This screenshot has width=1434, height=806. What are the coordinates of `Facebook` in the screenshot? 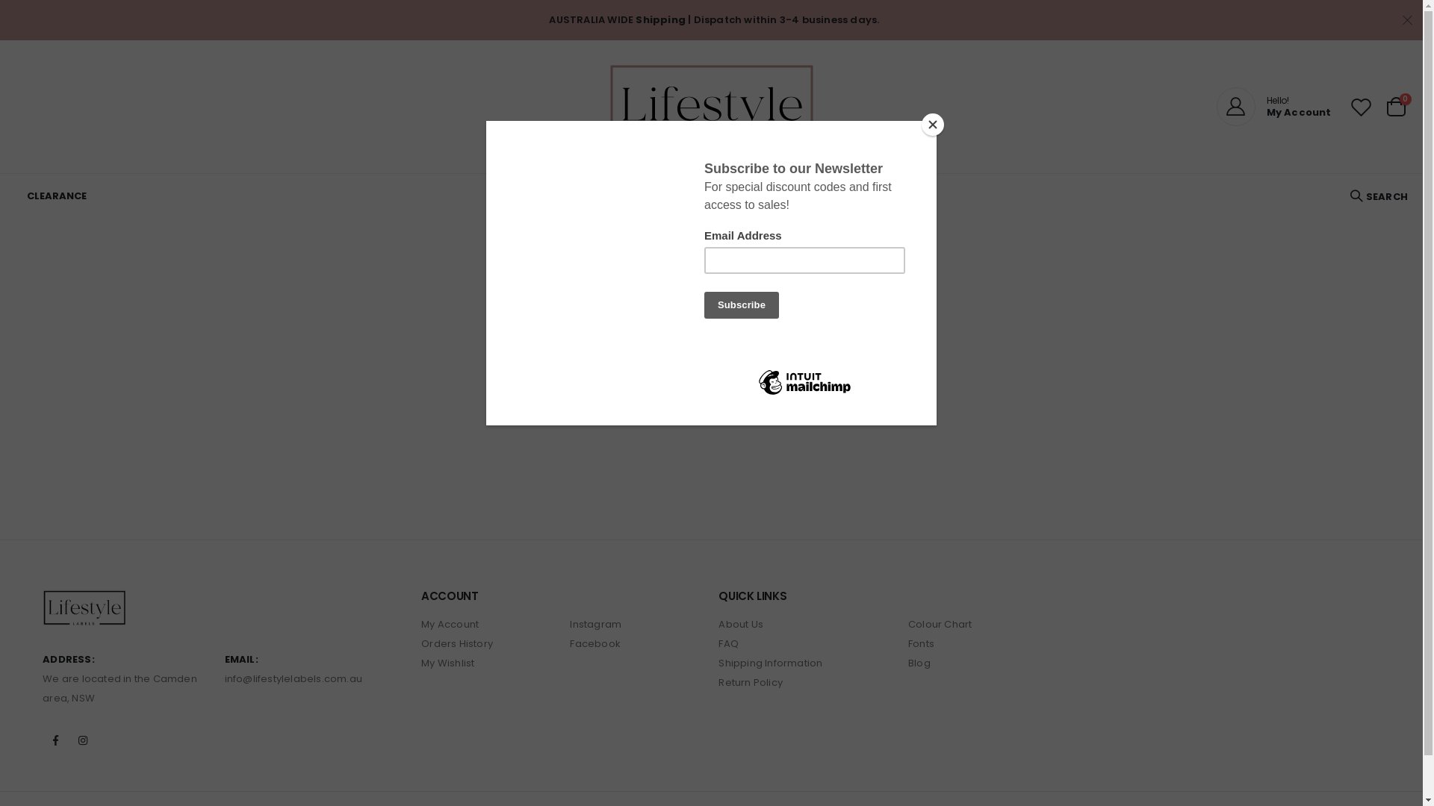 It's located at (55, 740).